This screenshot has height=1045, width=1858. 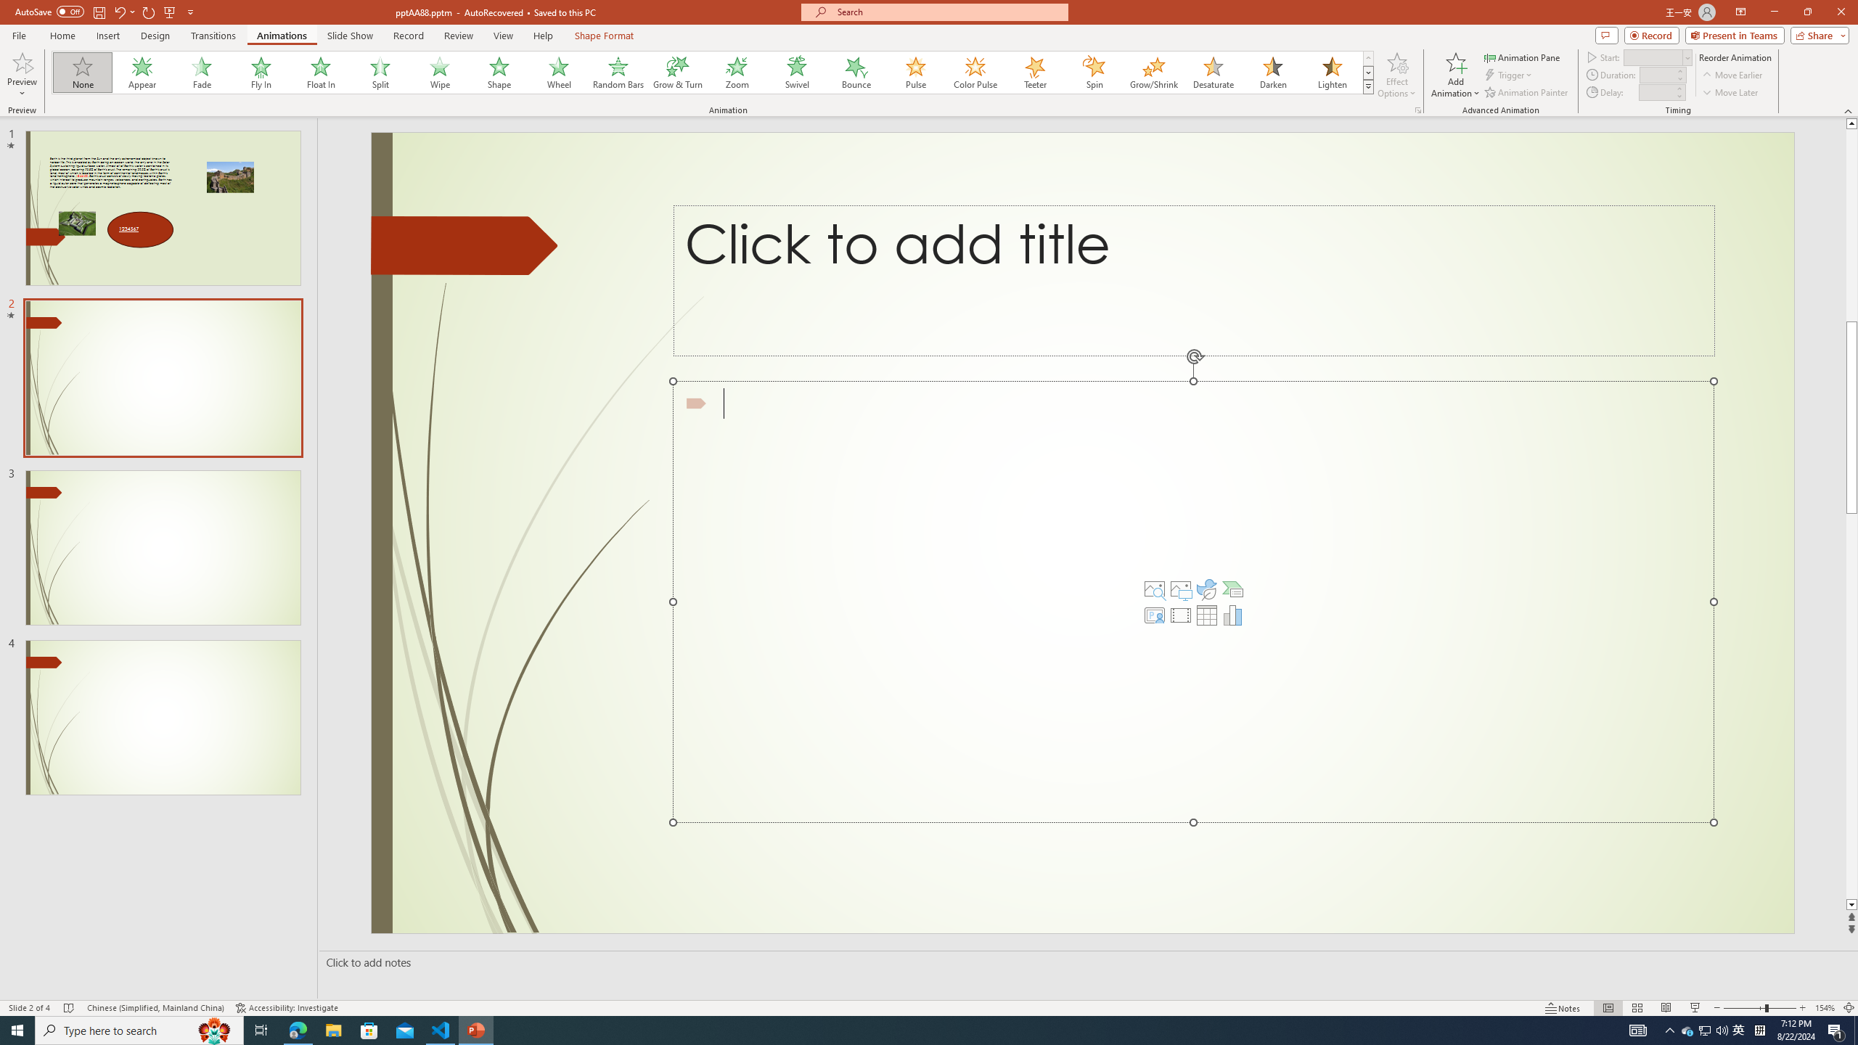 What do you see at coordinates (1213, 73) in the screenshot?
I see `Desaturate` at bounding box center [1213, 73].